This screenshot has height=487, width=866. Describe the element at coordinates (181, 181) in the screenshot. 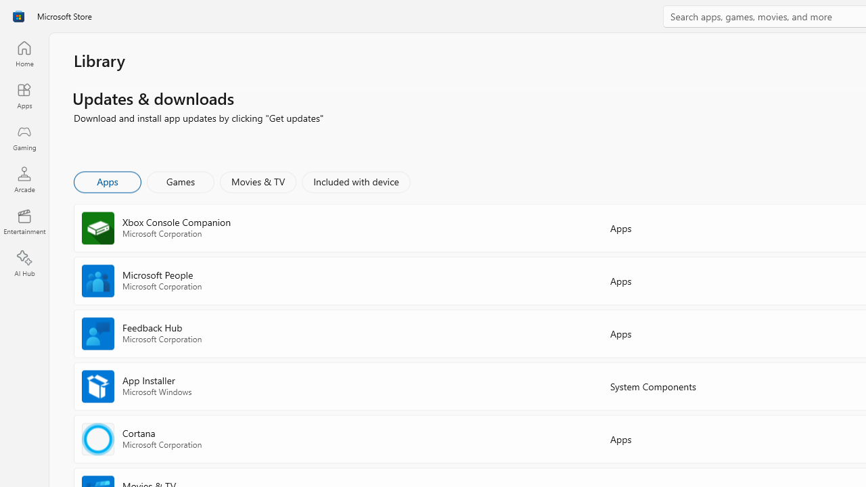

I see `Games` at that location.